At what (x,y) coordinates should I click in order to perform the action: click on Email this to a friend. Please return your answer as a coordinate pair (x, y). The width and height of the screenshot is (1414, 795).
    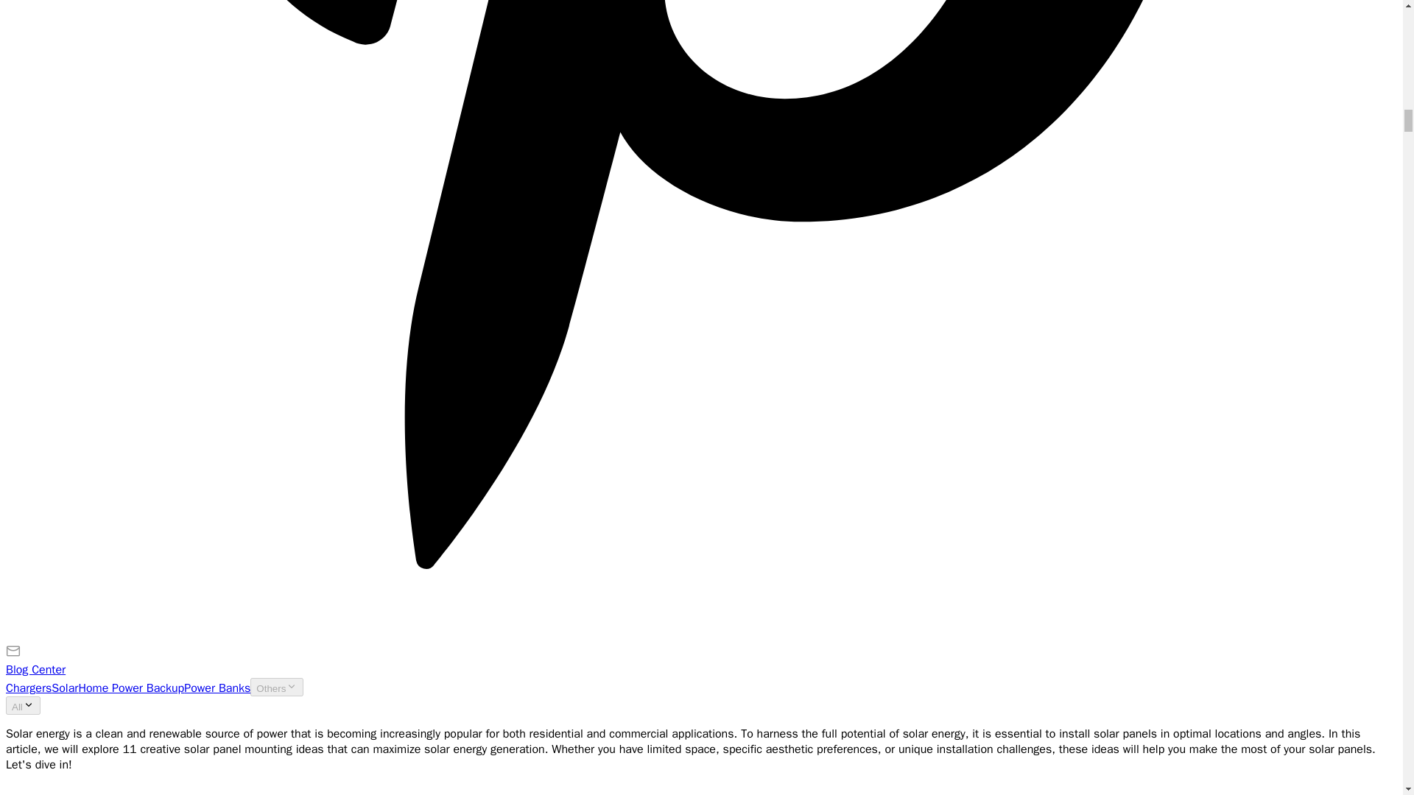
    Looking at the image, I should click on (13, 654).